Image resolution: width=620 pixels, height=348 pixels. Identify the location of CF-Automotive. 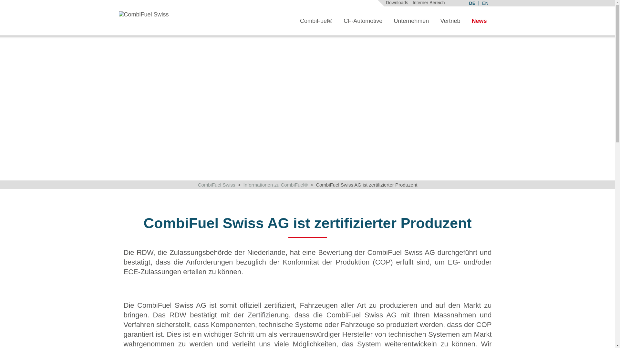
(363, 21).